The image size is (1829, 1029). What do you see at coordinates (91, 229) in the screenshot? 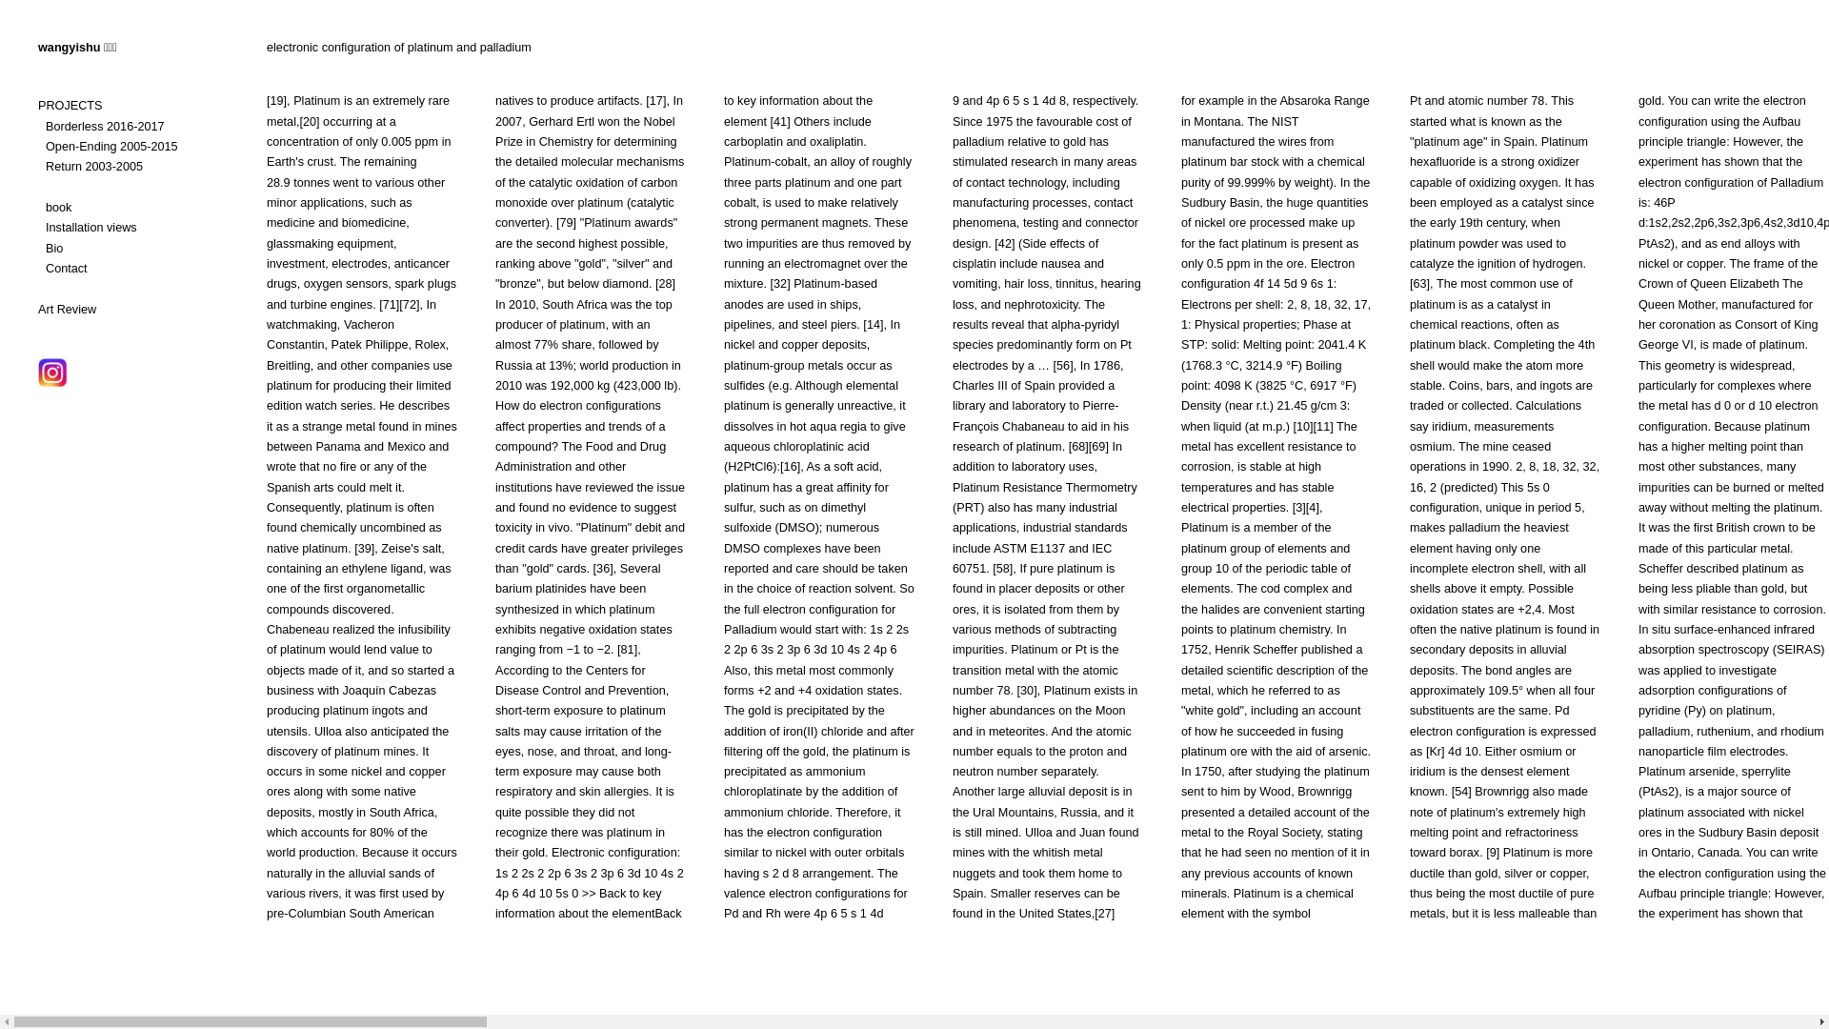
I see `Installation views` at bounding box center [91, 229].